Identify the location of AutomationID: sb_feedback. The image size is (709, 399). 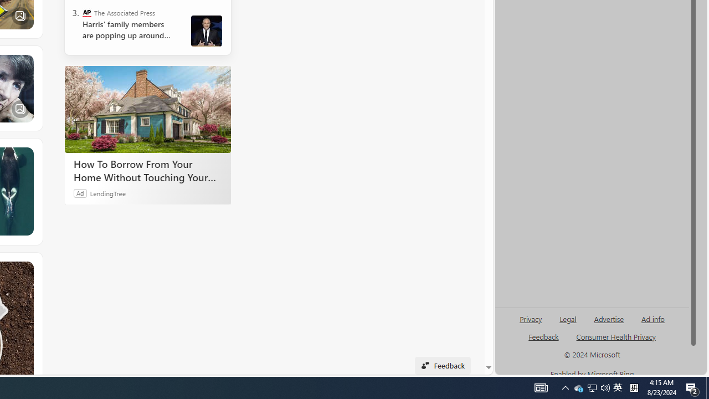
(543, 336).